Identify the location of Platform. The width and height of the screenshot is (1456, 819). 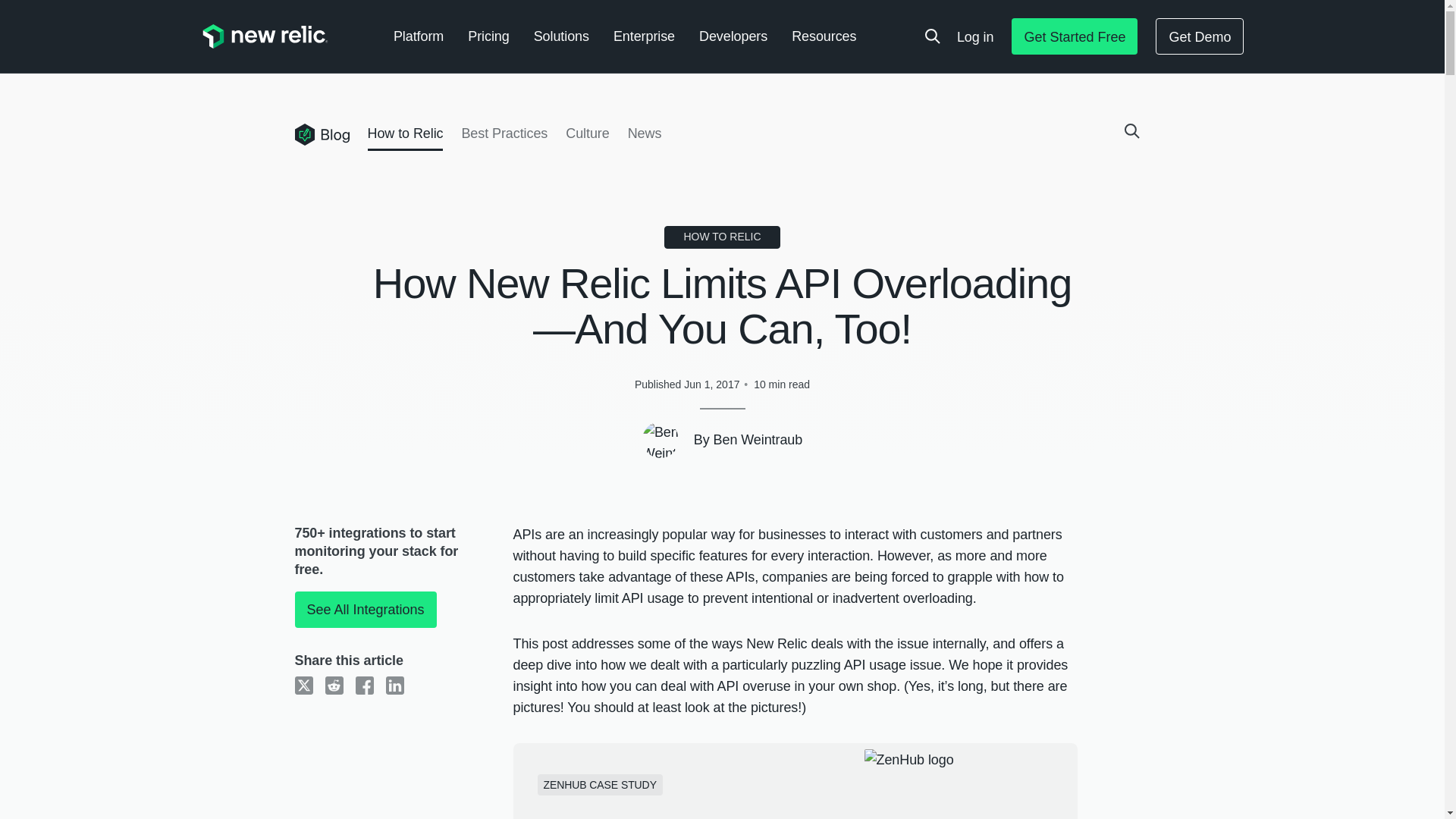
(419, 36).